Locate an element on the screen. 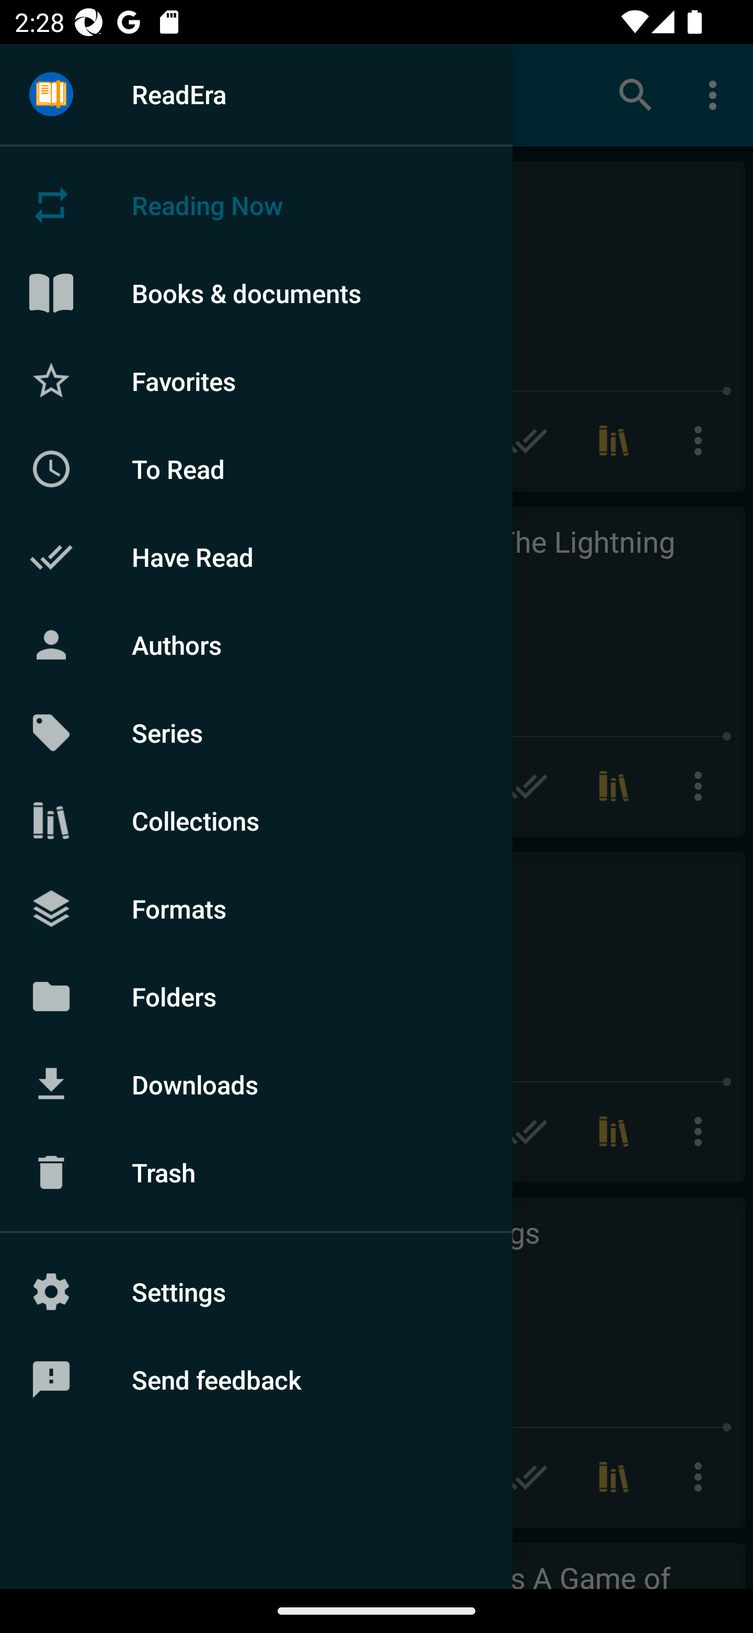 The height and width of the screenshot is (1633, 753). Authors is located at coordinates (256, 645).